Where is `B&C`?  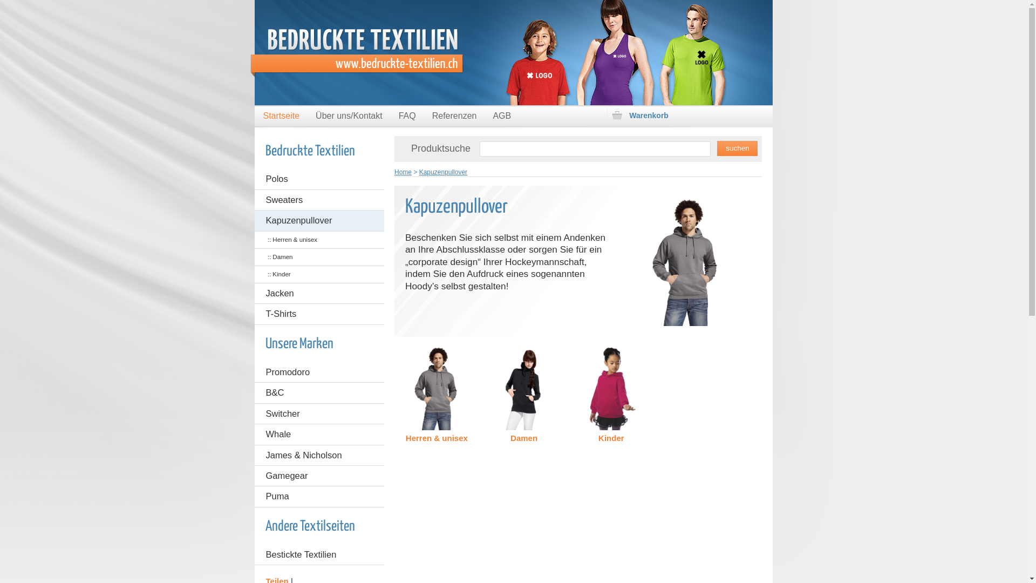 B&C is located at coordinates (319, 393).